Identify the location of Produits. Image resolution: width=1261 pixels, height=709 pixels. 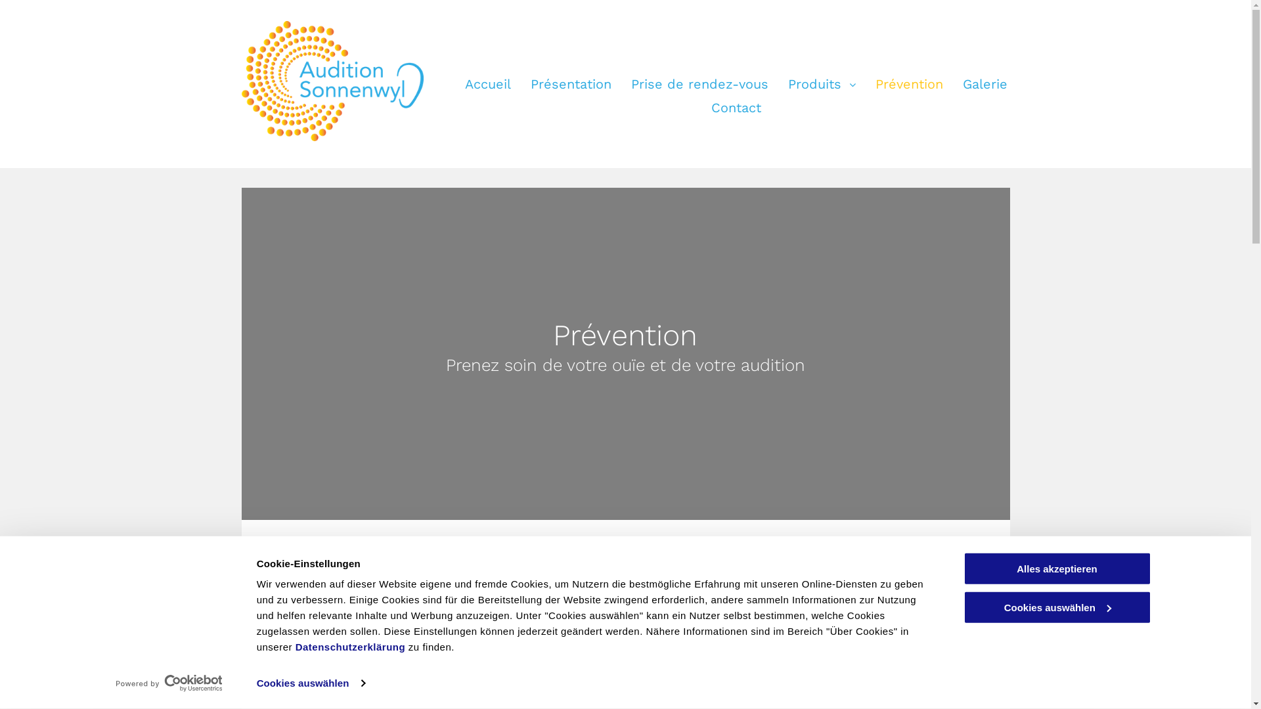
(822, 84).